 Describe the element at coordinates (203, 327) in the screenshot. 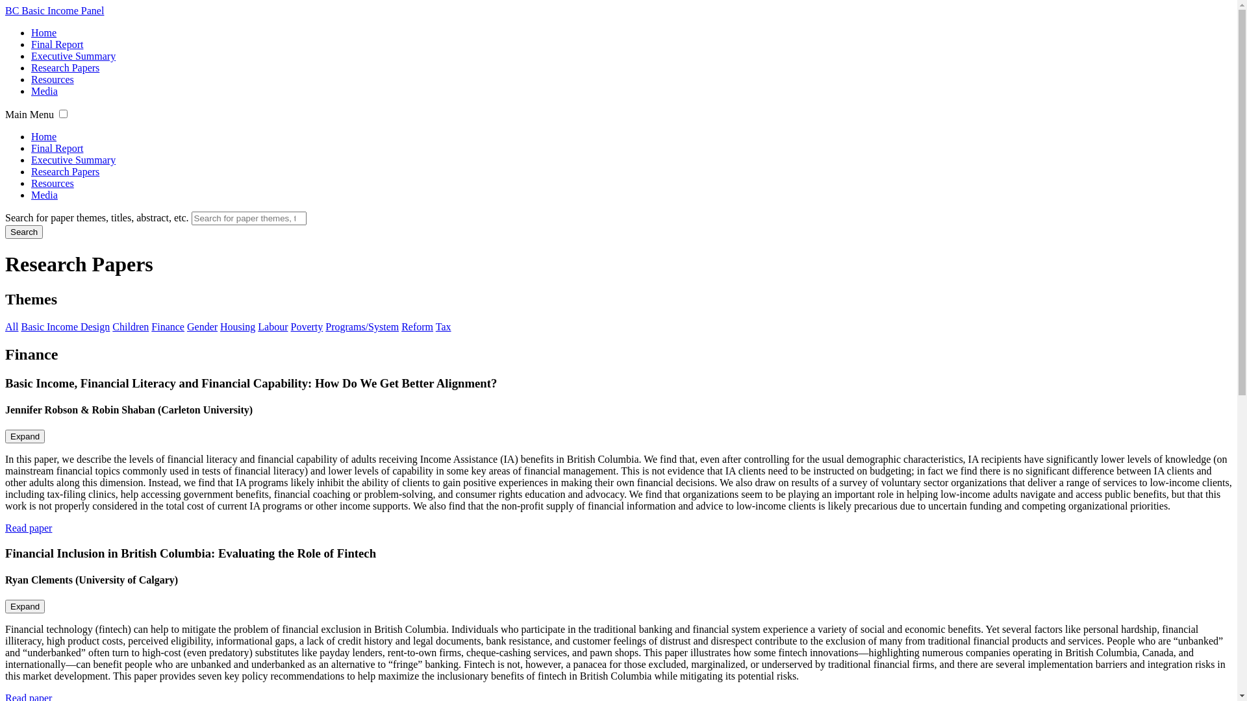

I see `Gender` at that location.